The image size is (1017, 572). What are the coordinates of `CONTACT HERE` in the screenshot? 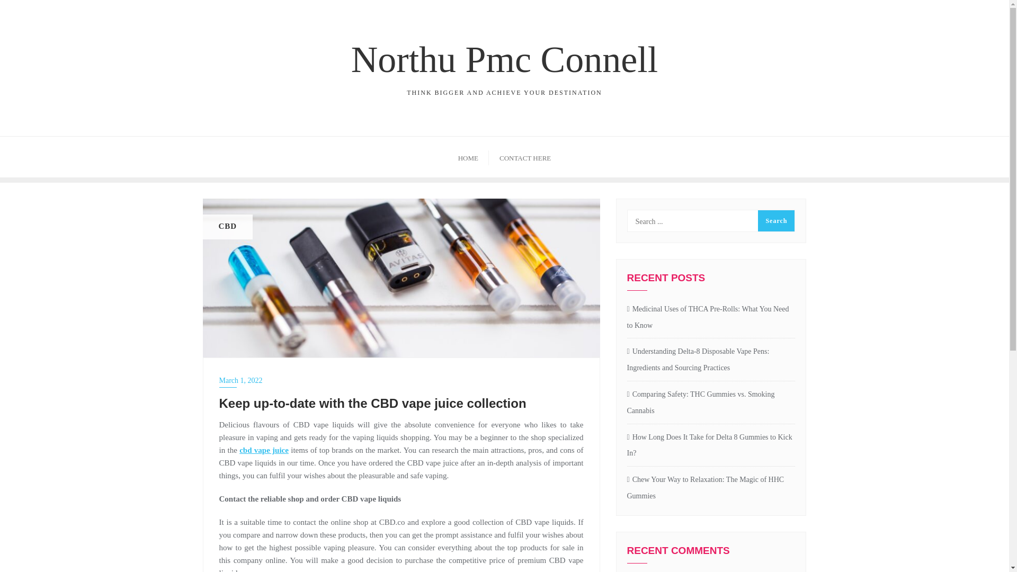 It's located at (711, 446).